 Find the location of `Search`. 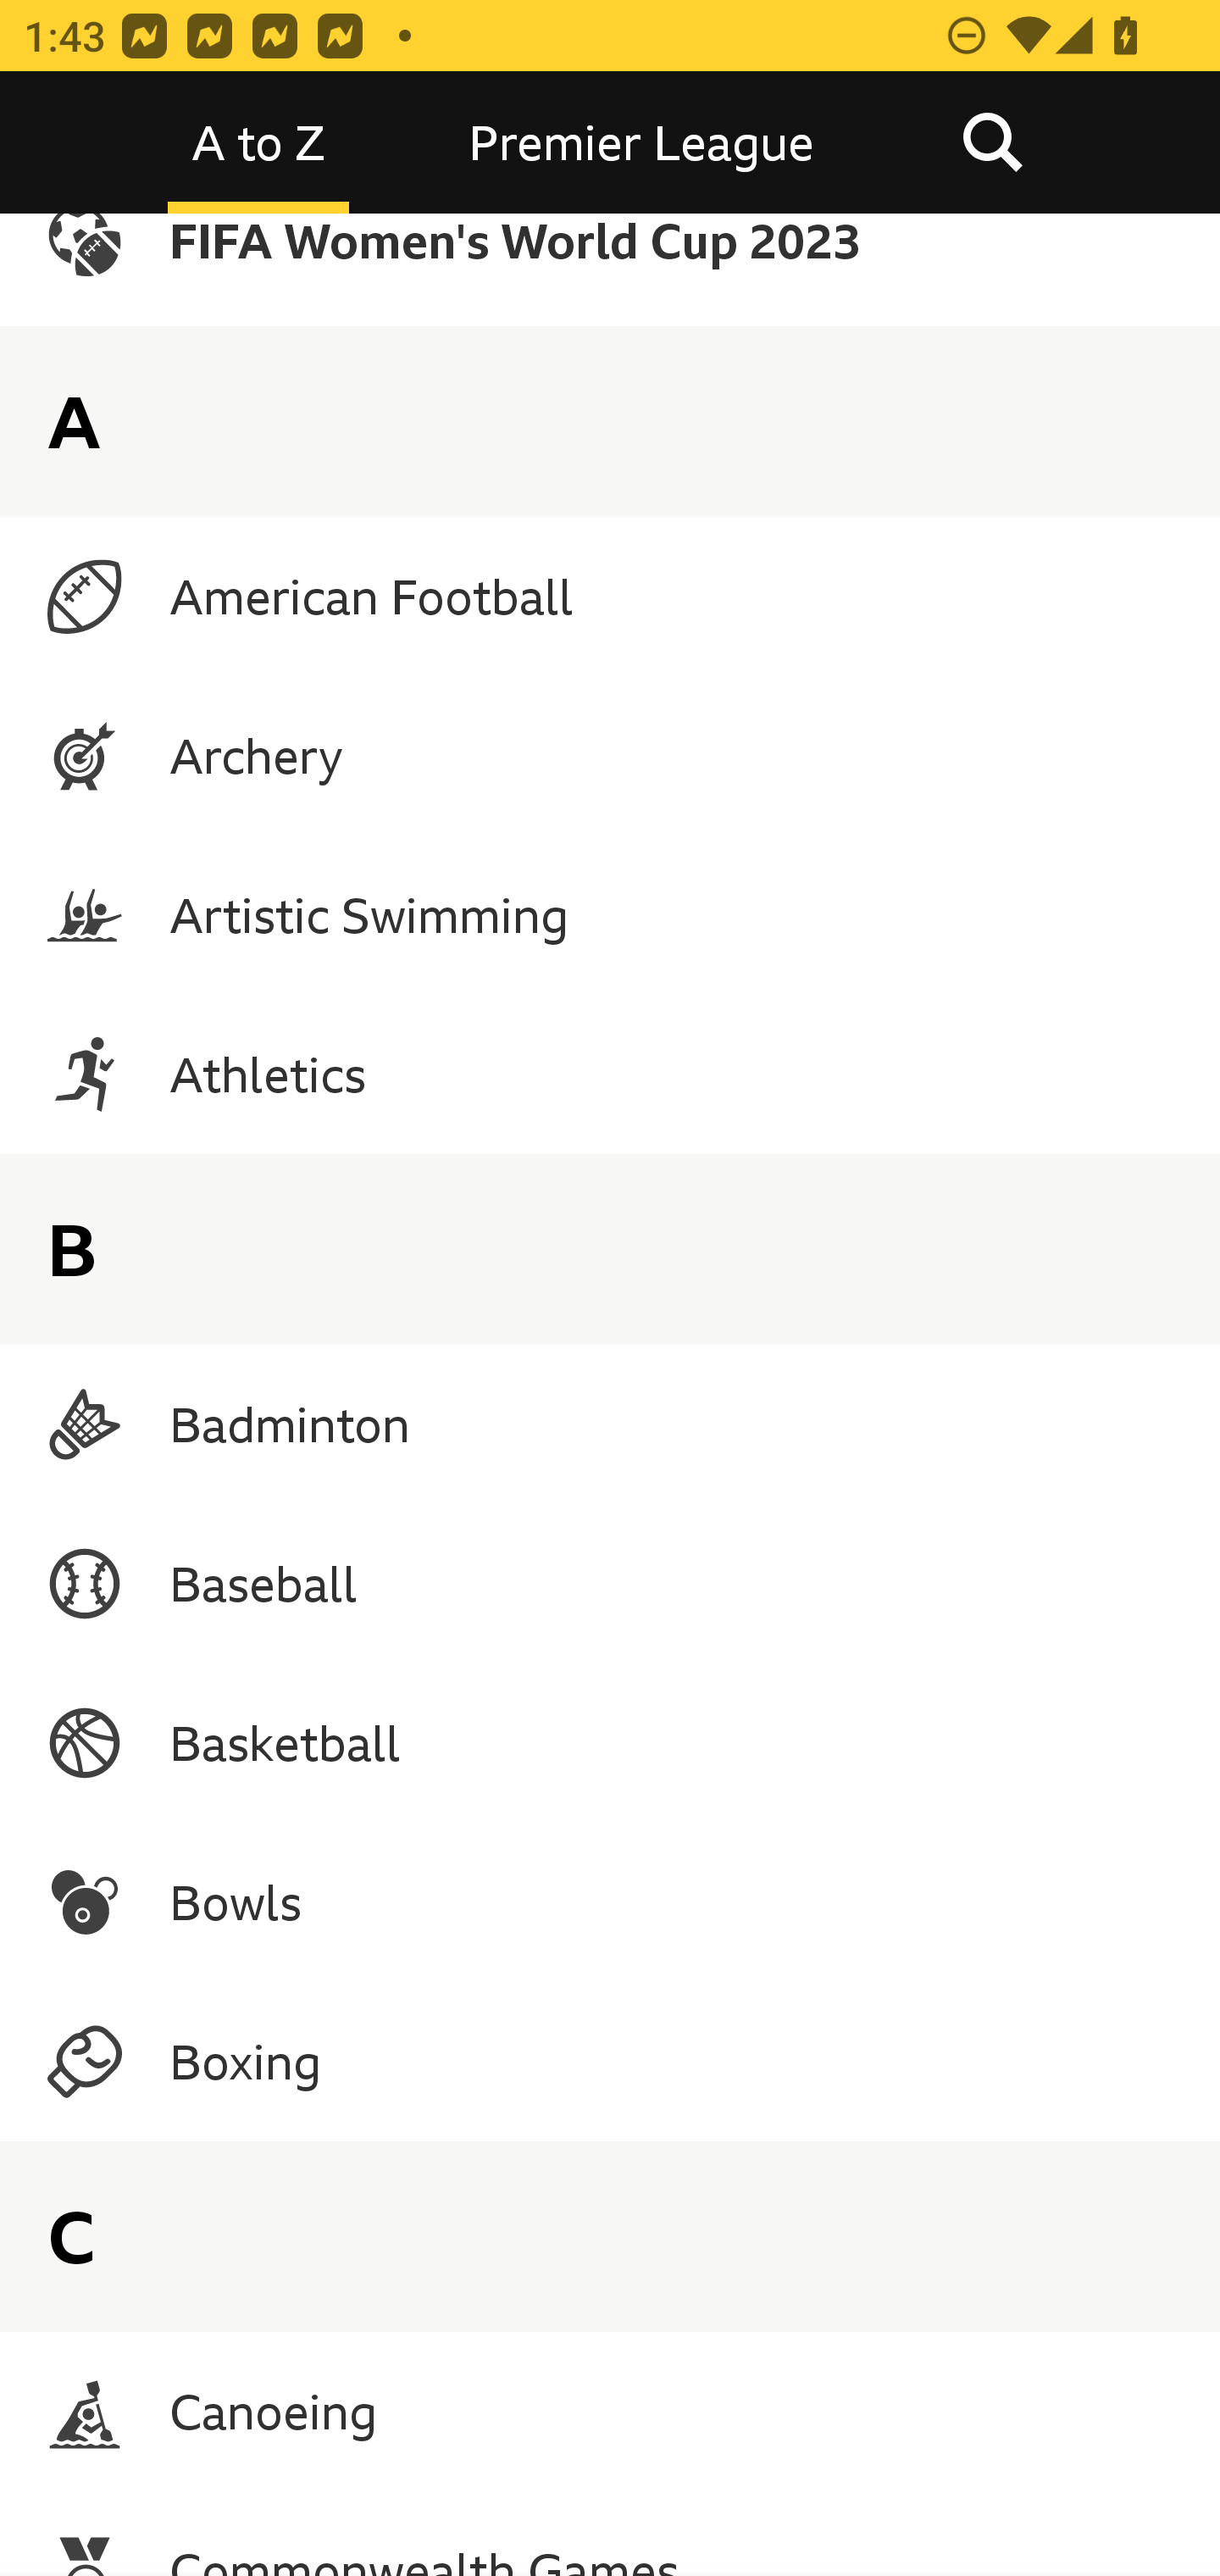

Search is located at coordinates (992, 142).